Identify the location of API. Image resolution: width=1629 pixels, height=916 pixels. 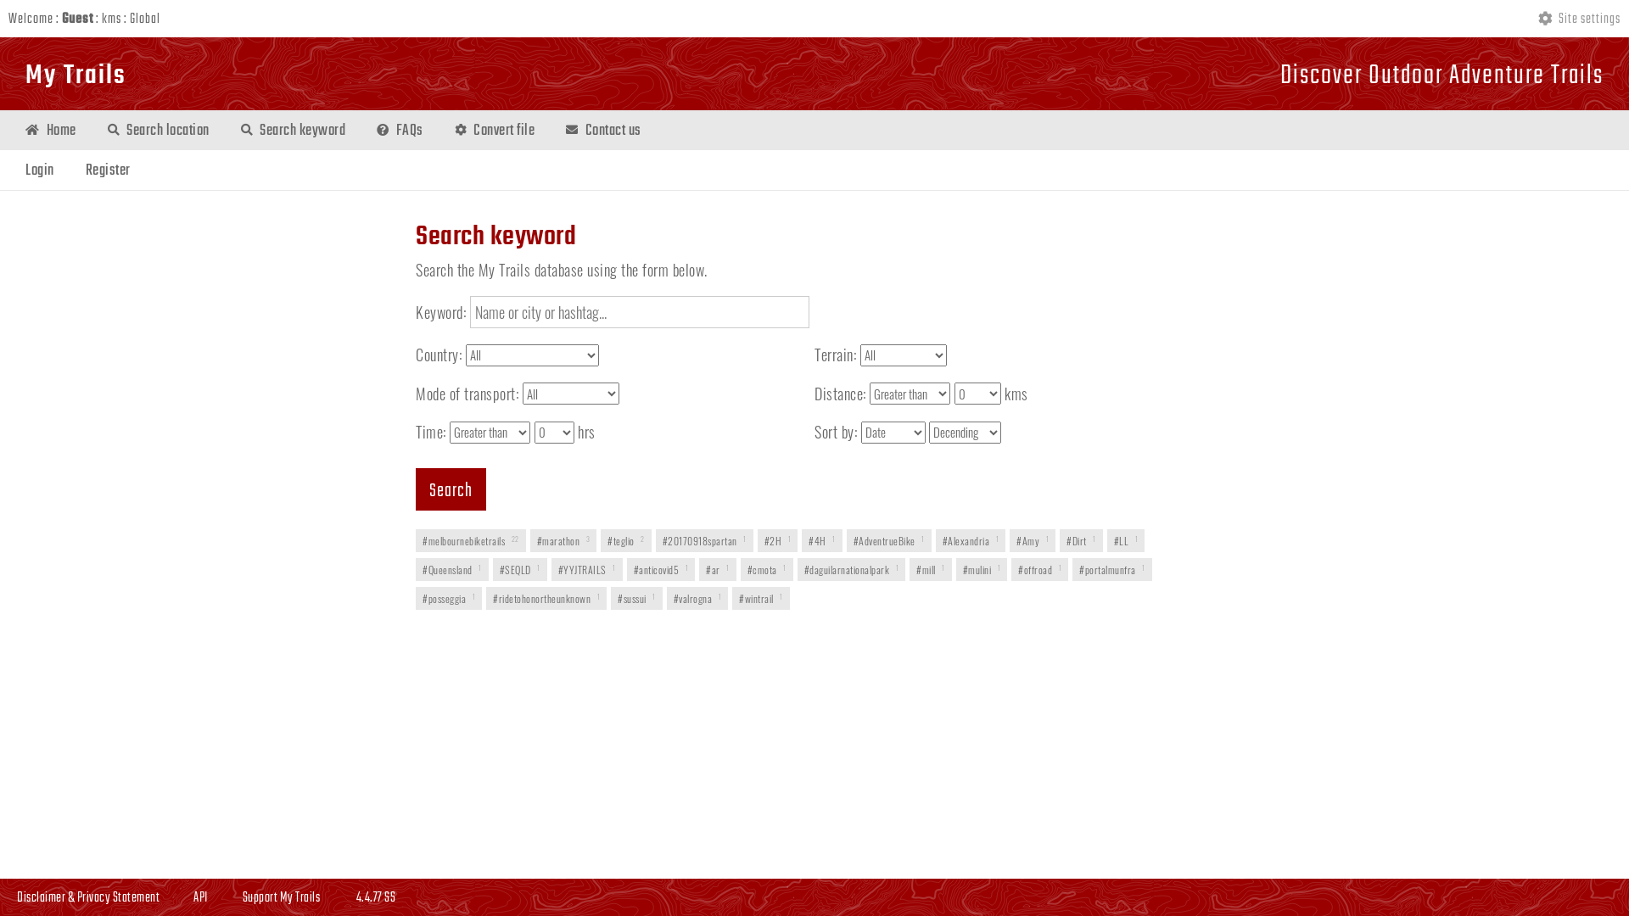
(201, 898).